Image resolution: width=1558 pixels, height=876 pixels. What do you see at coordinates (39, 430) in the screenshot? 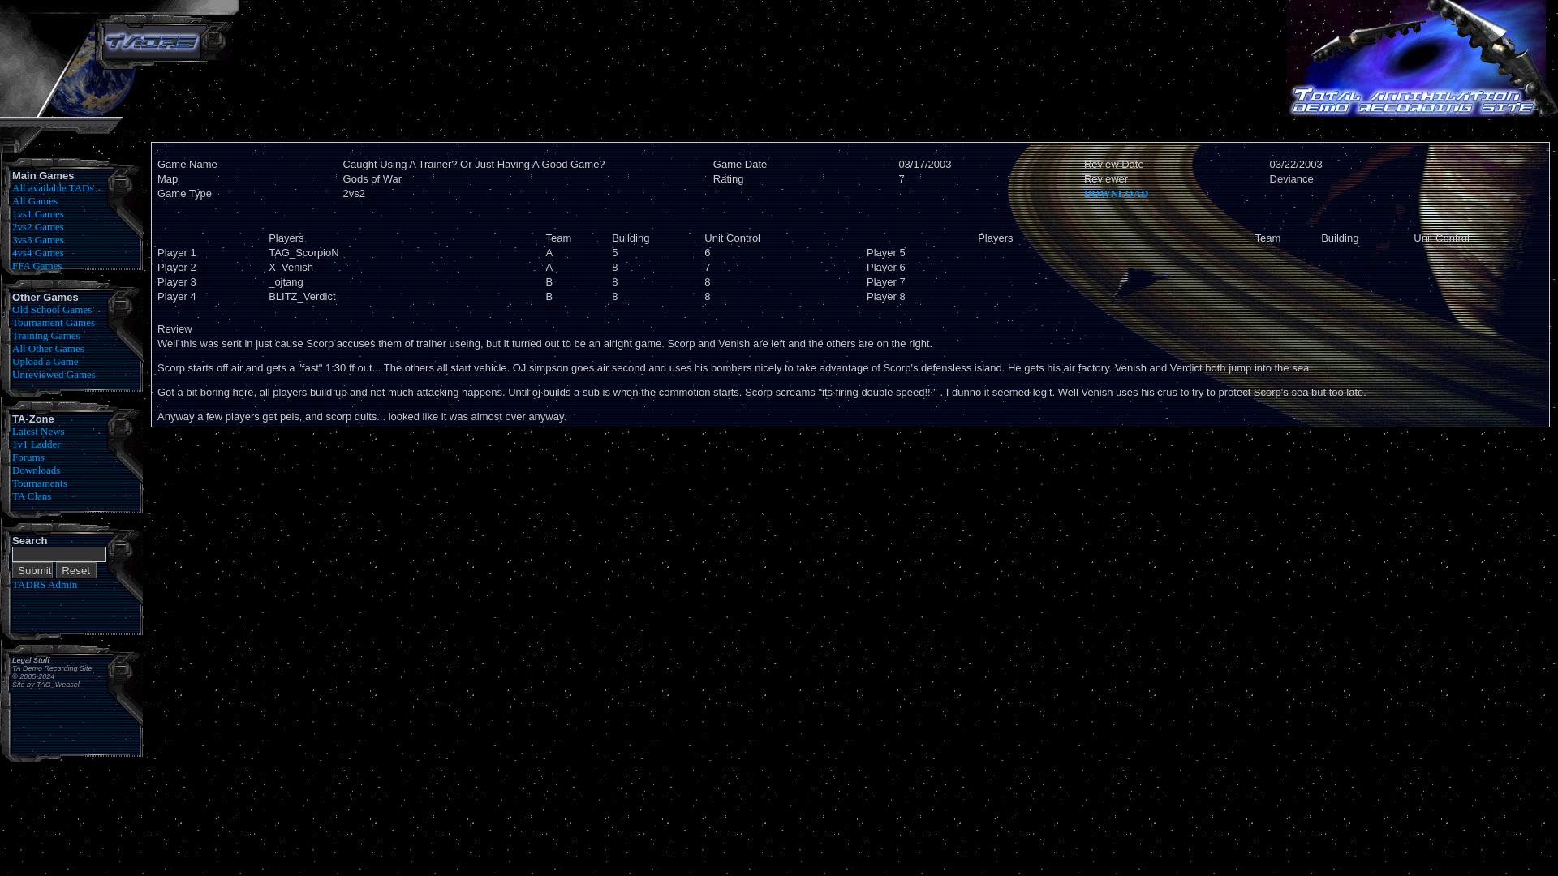
I see `Latest News` at bounding box center [39, 430].